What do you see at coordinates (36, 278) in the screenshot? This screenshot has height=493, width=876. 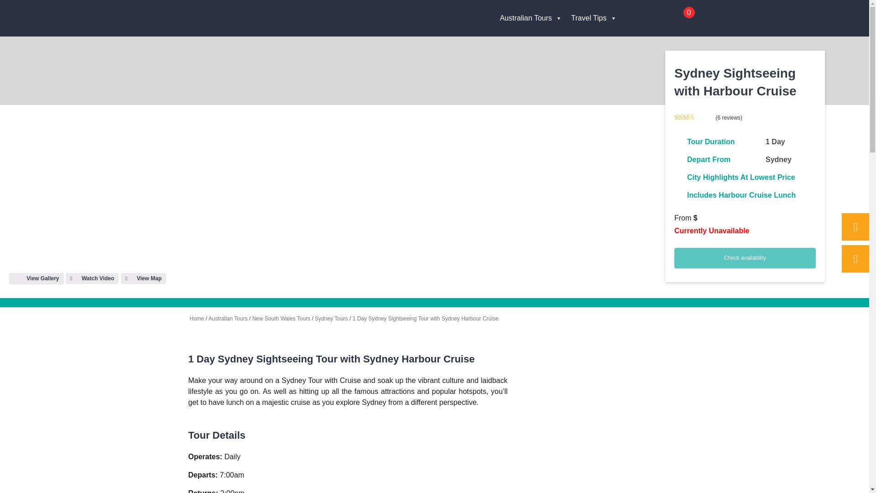 I see `Open Gallery` at bounding box center [36, 278].